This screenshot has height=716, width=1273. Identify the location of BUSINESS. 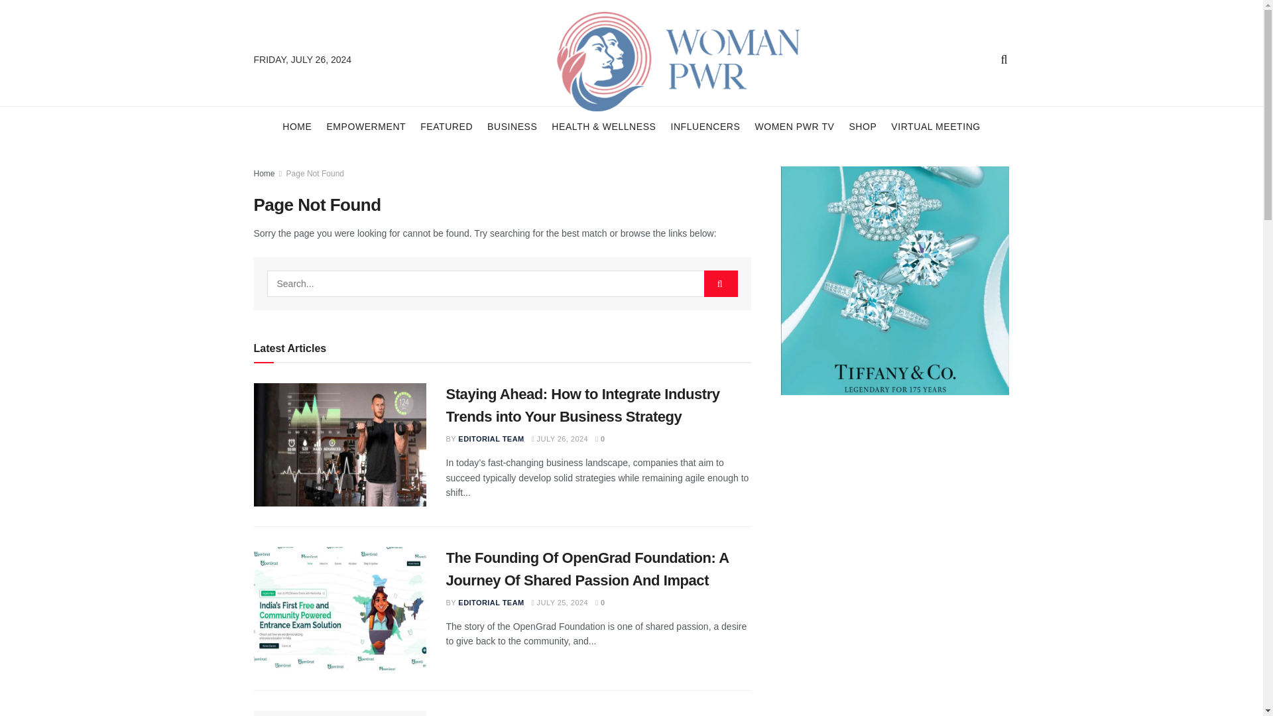
(512, 126).